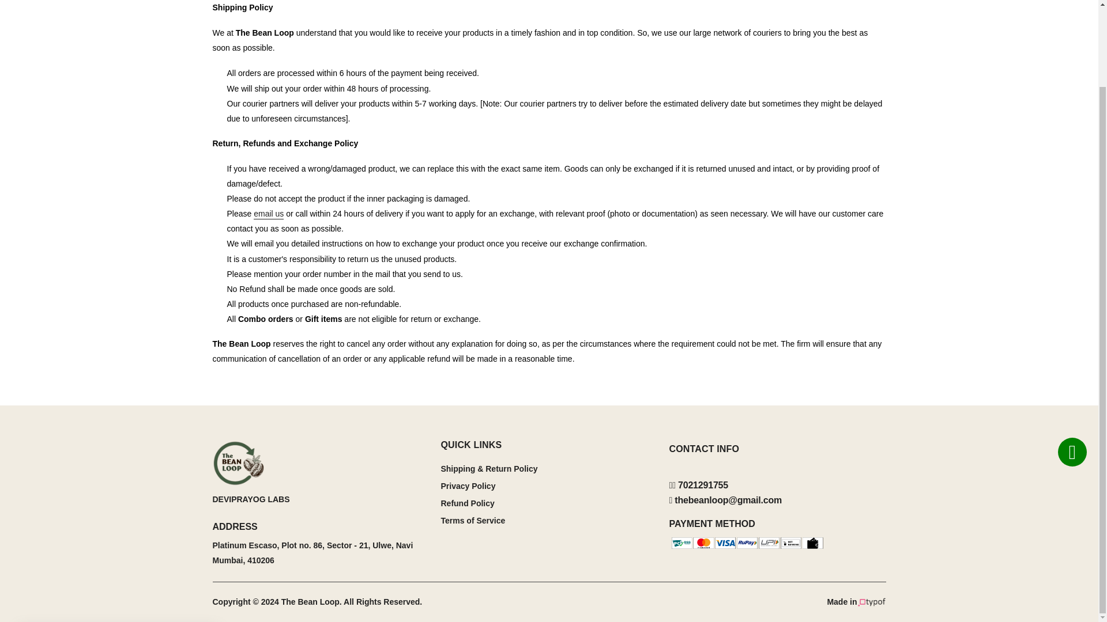 This screenshot has height=622, width=1107. I want to click on Made in, so click(856, 602).